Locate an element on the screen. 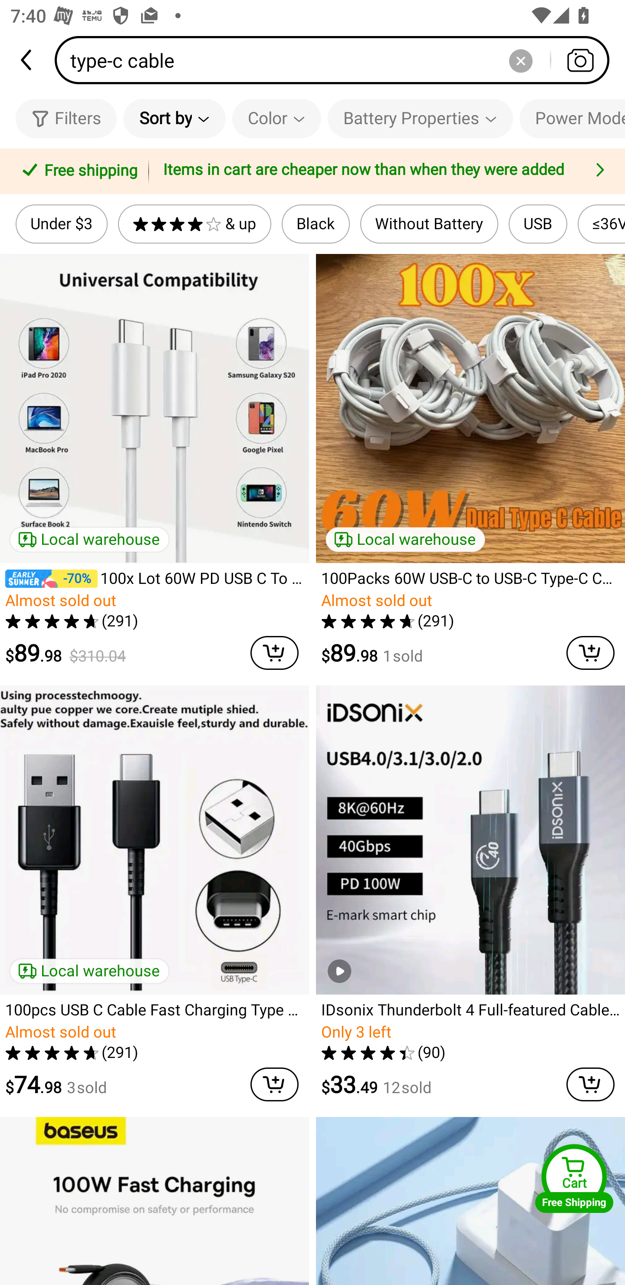  Delete search history is located at coordinates (520, 60).